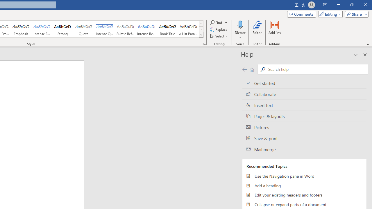 This screenshot has height=209, width=372. What do you see at coordinates (21, 29) in the screenshot?
I see `Emphasis` at bounding box center [21, 29].